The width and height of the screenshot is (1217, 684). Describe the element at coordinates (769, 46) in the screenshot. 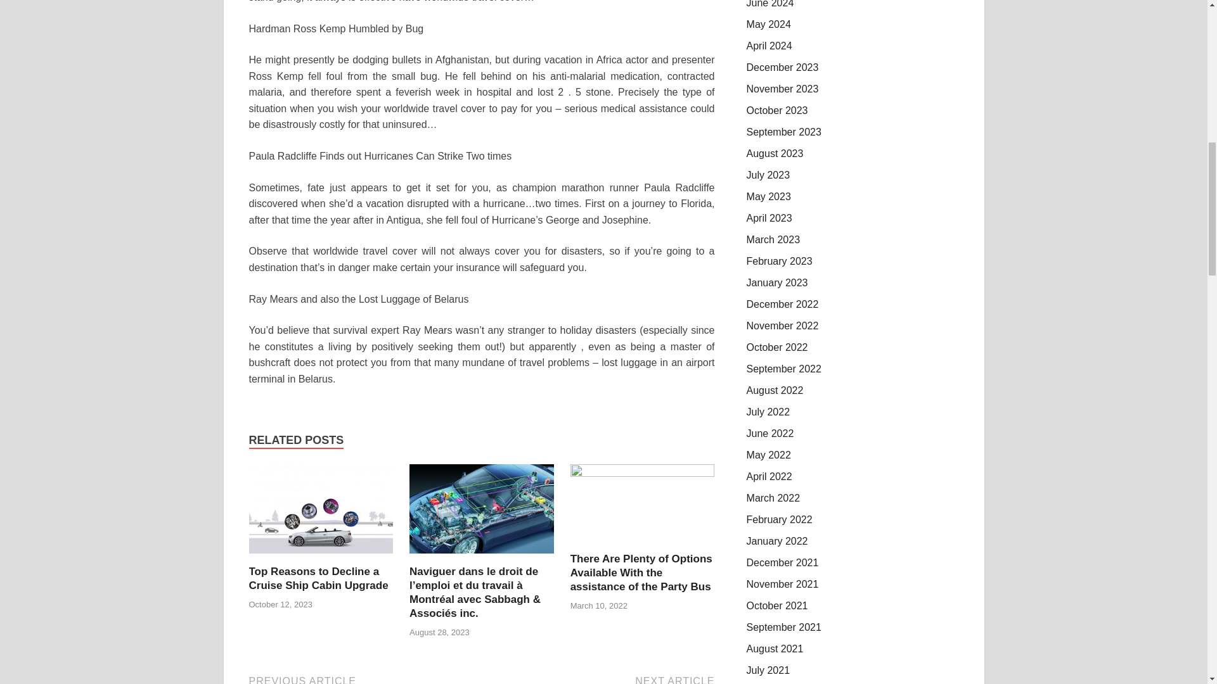

I see `April 2024` at that location.